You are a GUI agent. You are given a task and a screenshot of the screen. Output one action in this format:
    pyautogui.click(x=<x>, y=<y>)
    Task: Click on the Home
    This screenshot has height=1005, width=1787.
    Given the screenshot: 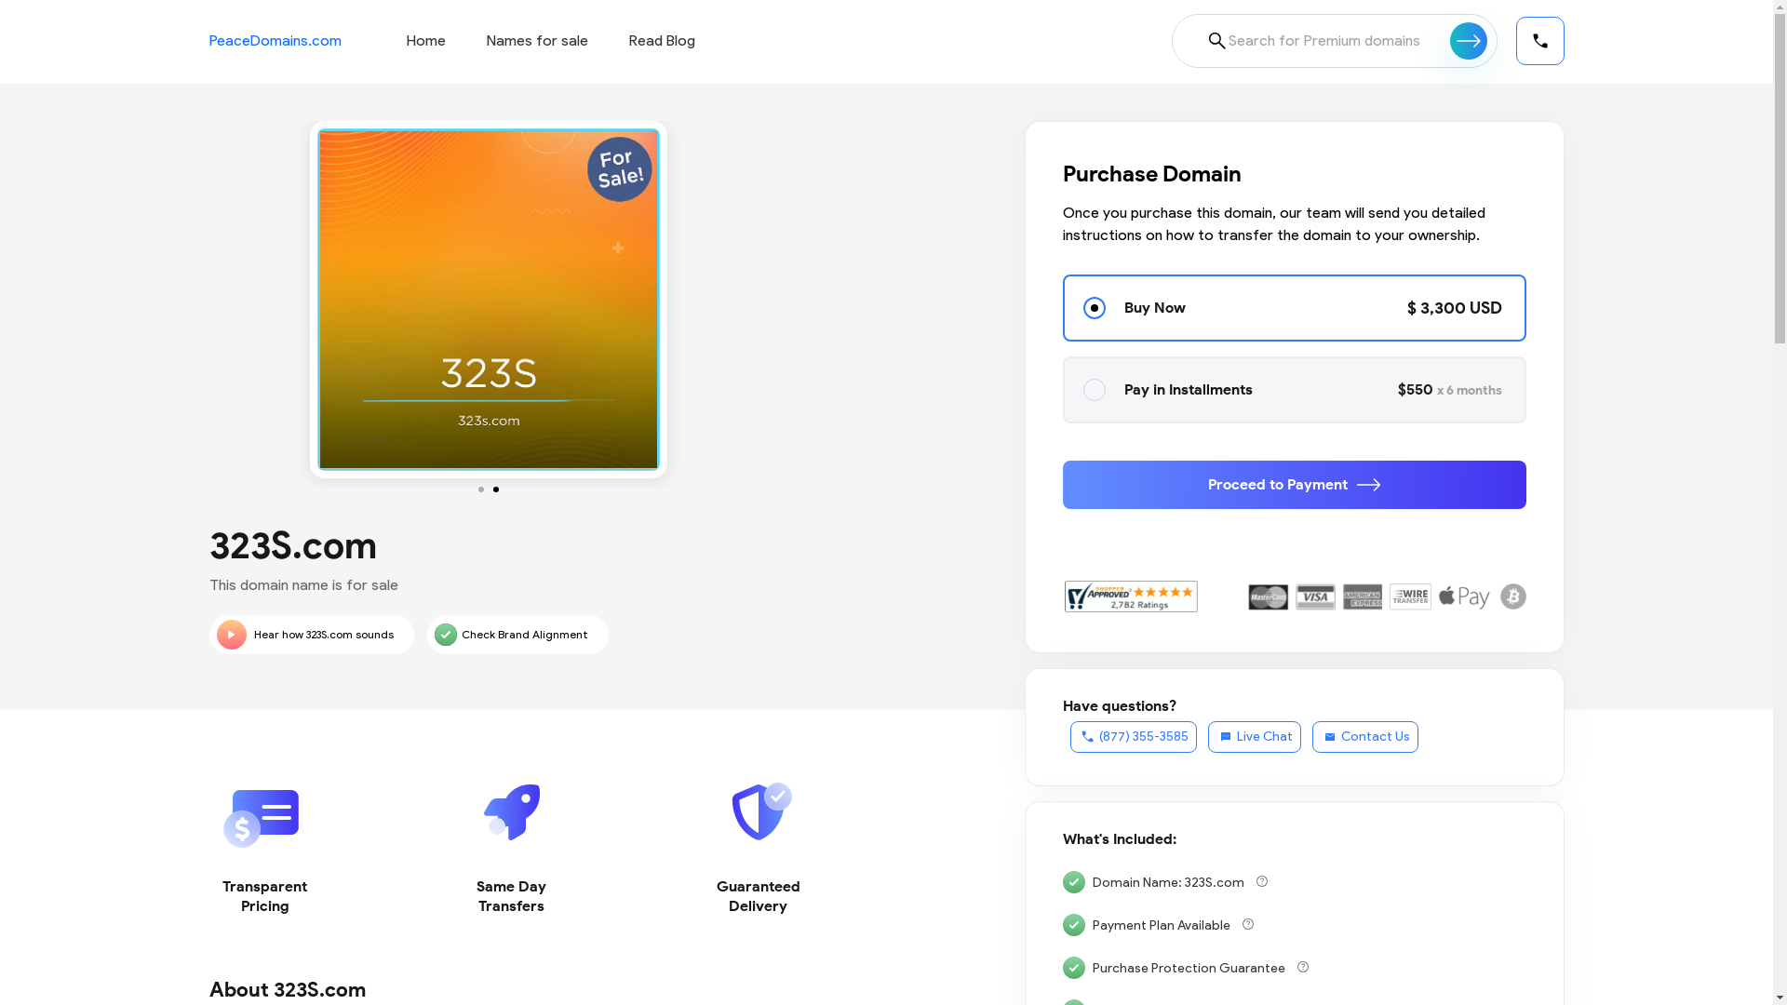 What is the action you would take?
    pyautogui.click(x=425, y=41)
    